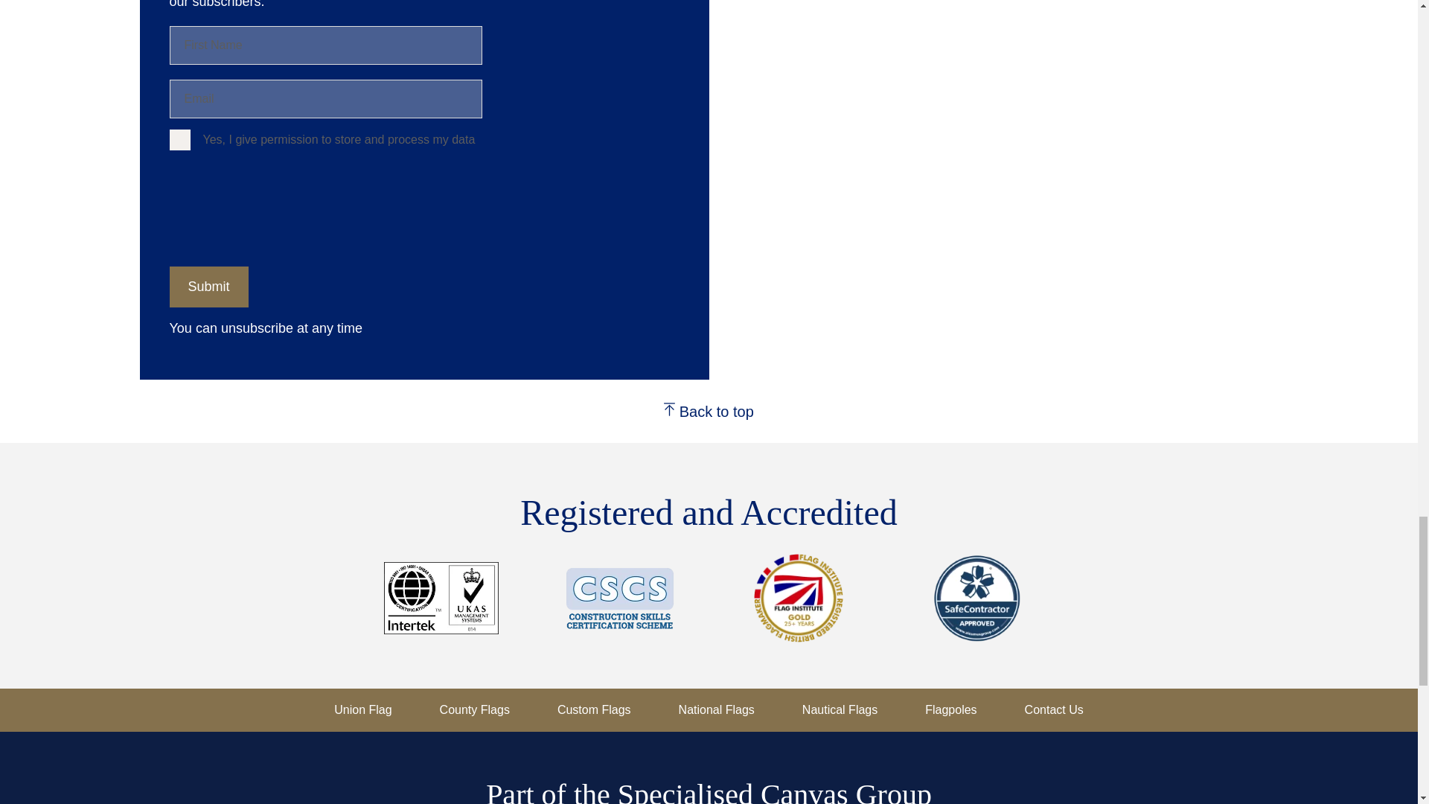 The height and width of the screenshot is (804, 1429). What do you see at coordinates (209, 286) in the screenshot?
I see `Submit` at bounding box center [209, 286].